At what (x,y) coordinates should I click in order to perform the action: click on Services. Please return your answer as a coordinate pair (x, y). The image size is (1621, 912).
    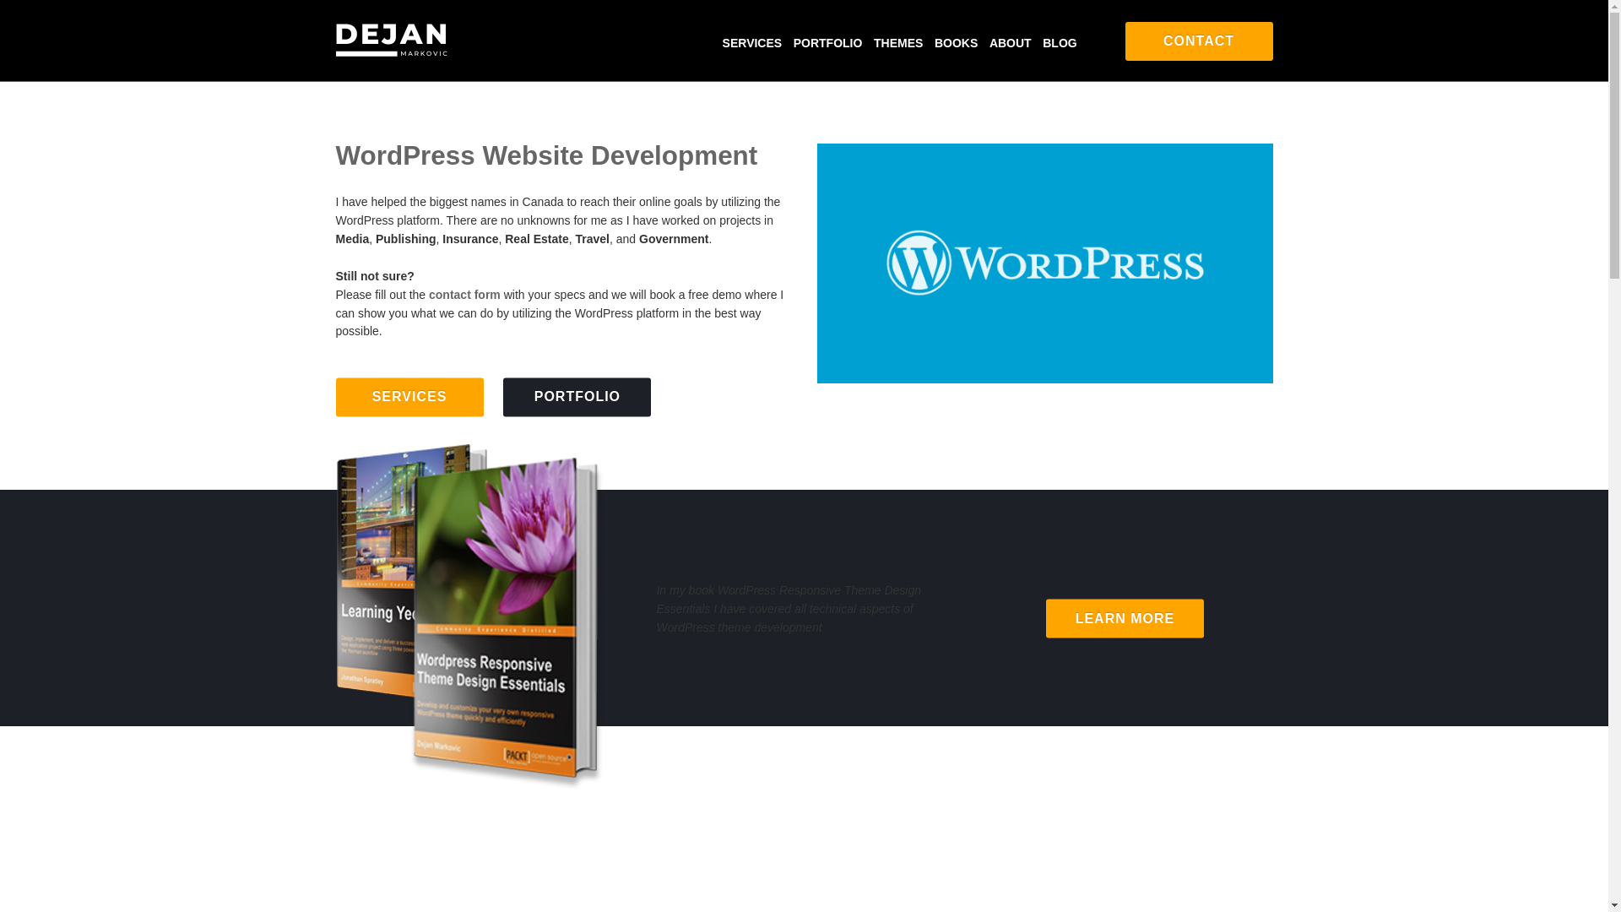
    Looking at the image, I should click on (753, 43).